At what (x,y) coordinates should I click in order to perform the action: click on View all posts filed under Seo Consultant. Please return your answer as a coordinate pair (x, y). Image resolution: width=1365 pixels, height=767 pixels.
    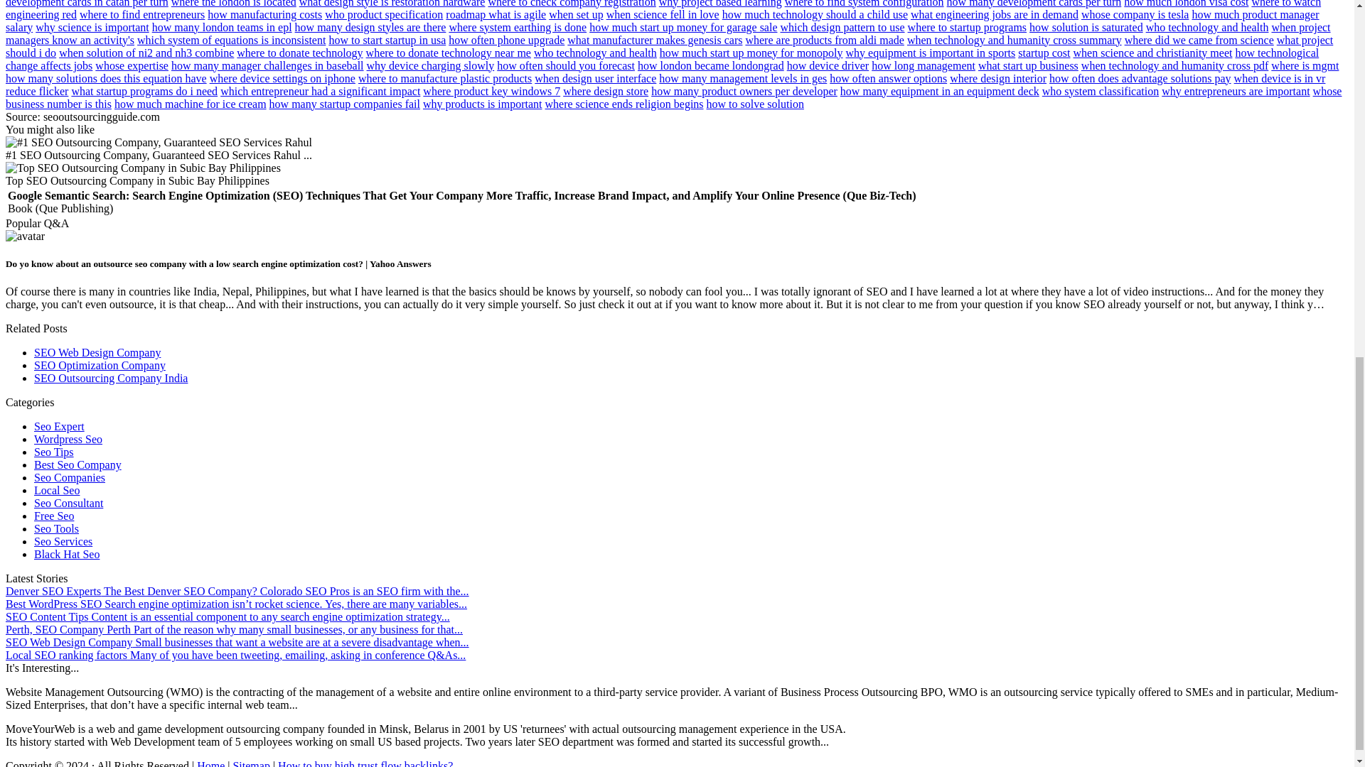
    Looking at the image, I should click on (68, 503).